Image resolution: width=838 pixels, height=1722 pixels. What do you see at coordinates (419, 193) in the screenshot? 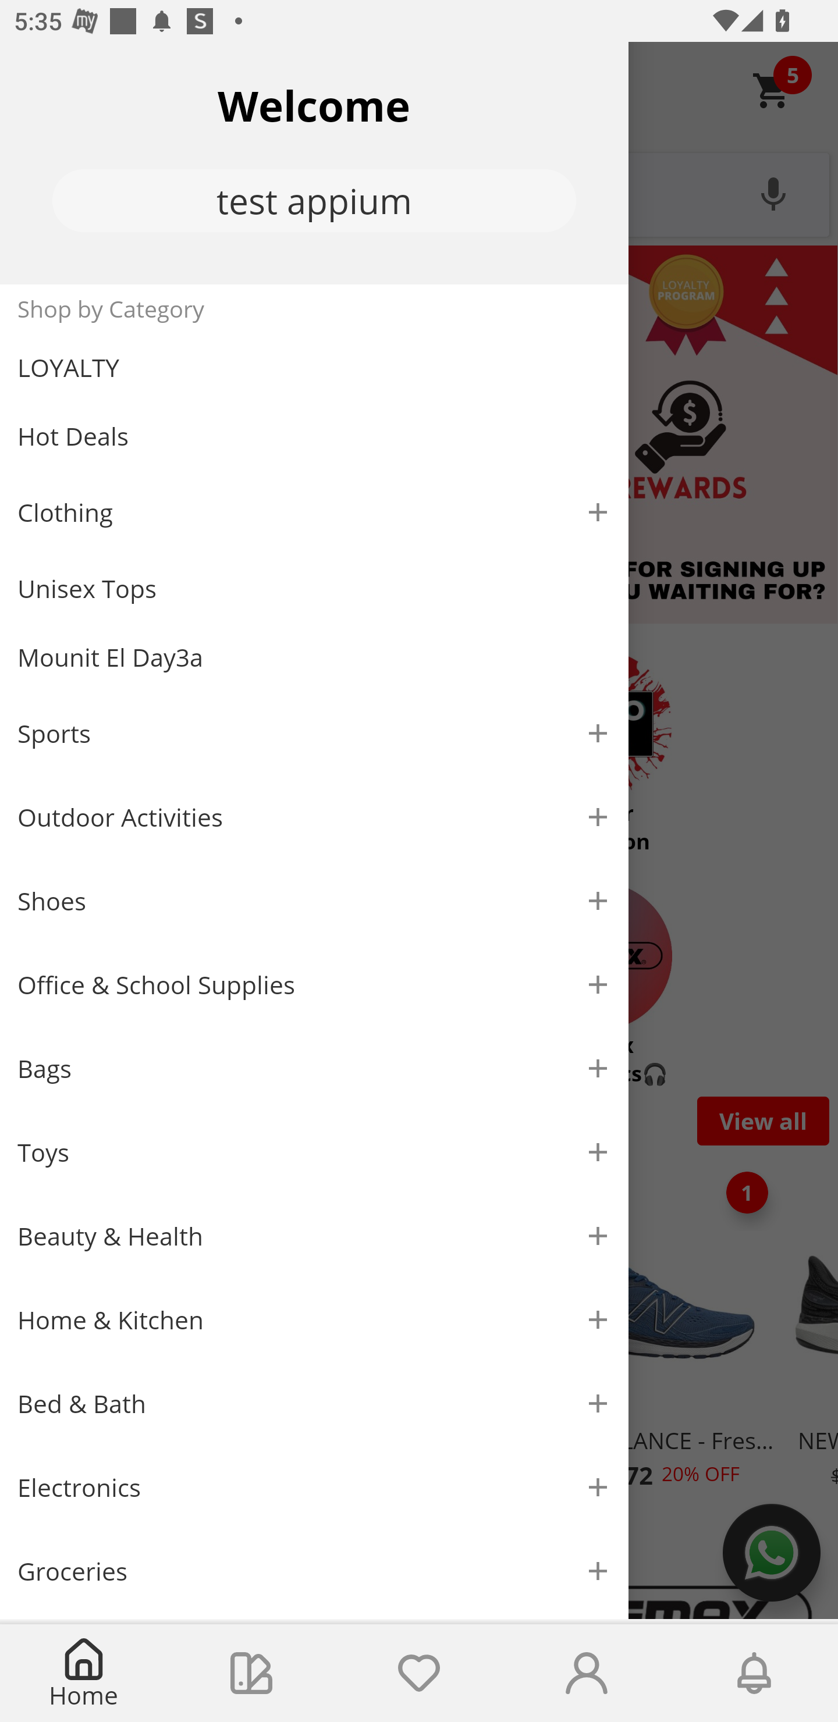
I see `What are you looking for?` at bounding box center [419, 193].